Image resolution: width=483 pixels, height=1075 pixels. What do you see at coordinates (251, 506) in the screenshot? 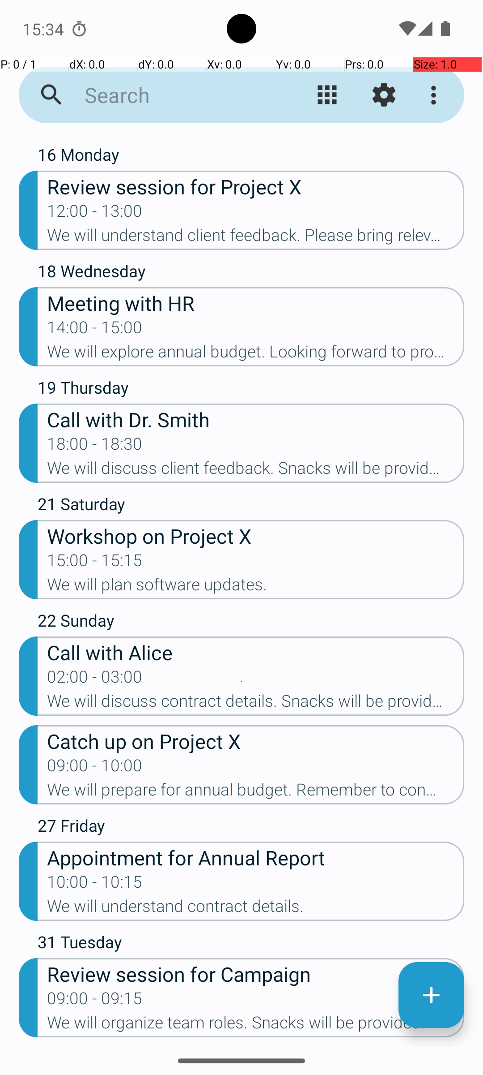
I see `21 Saturday` at bounding box center [251, 506].